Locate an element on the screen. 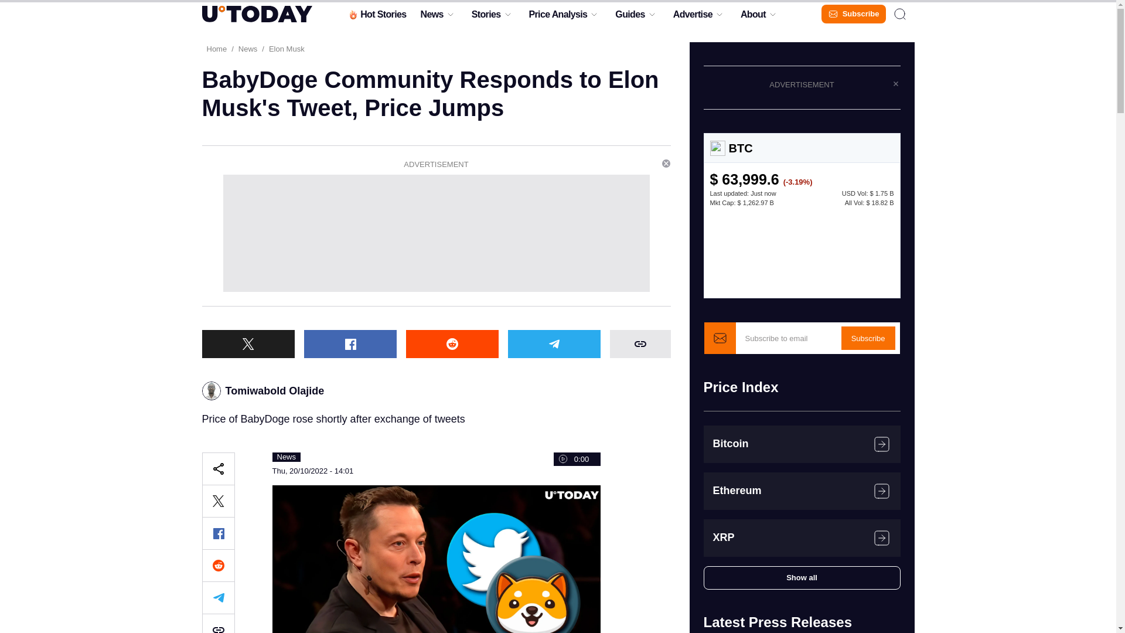  Share to Reddit is located at coordinates (451, 343).